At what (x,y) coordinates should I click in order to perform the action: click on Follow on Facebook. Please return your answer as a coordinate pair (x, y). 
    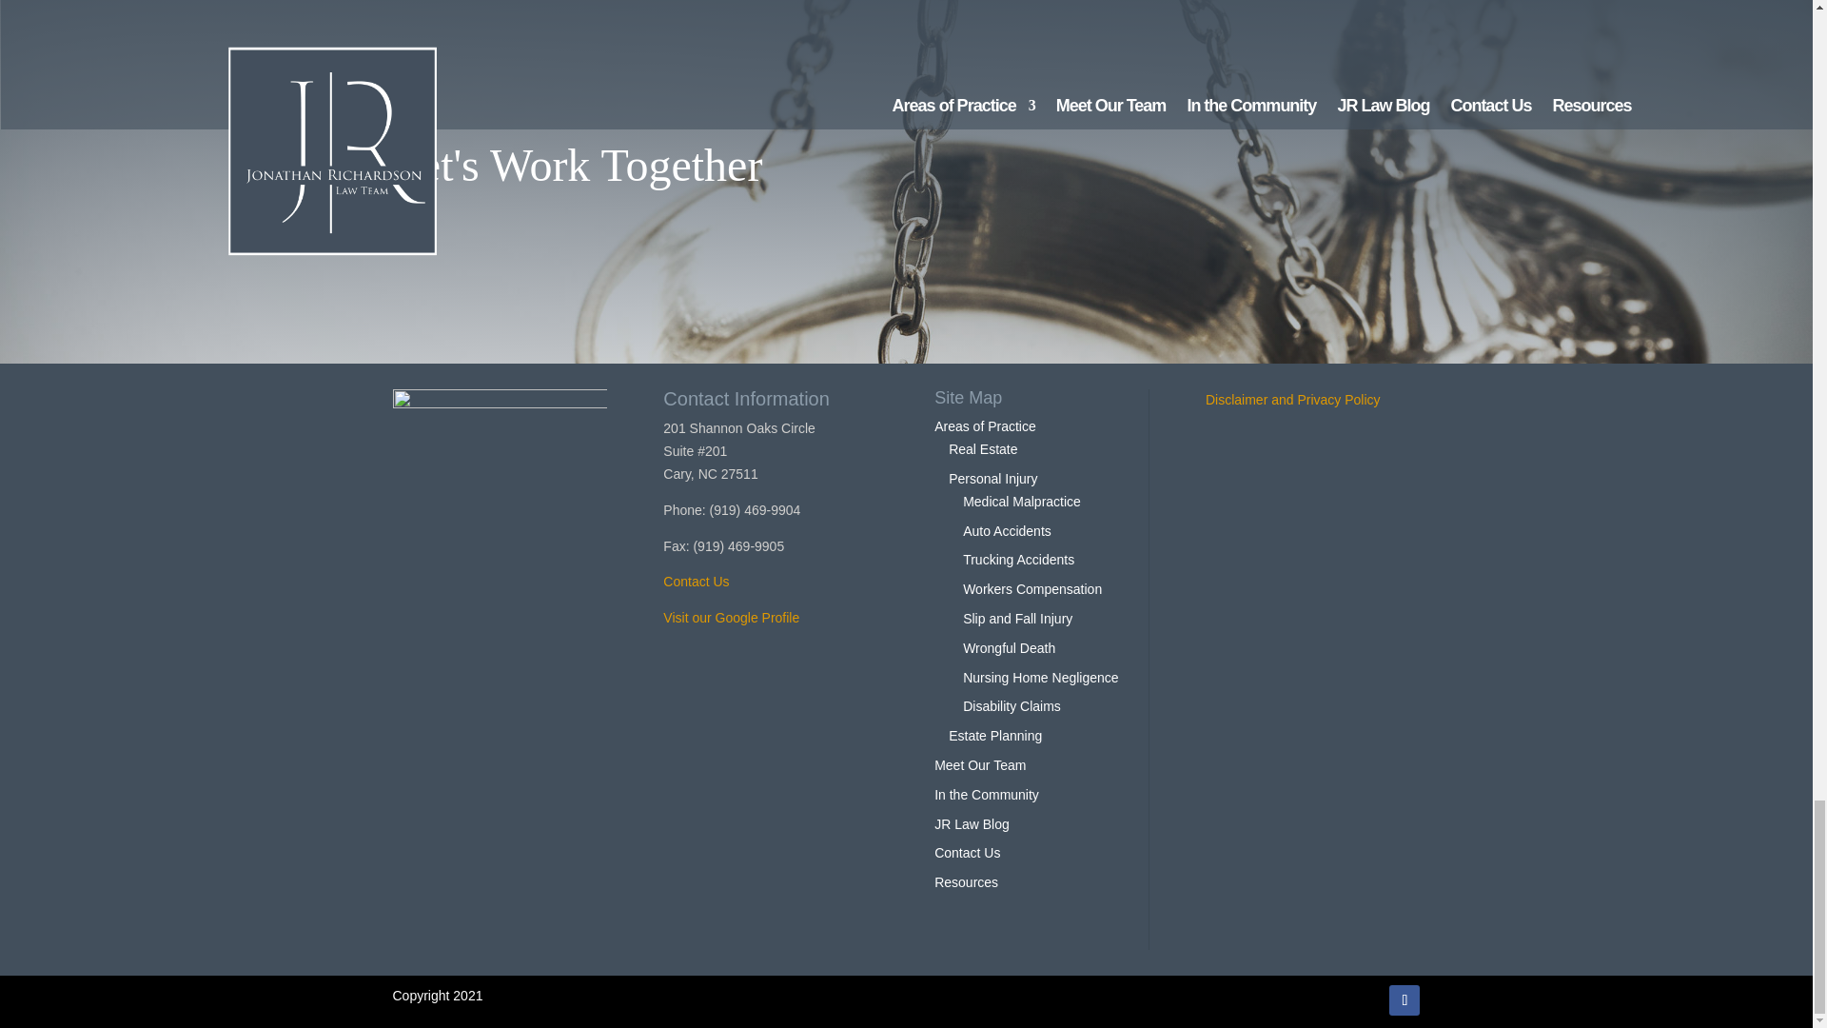
    Looking at the image, I should click on (1404, 999).